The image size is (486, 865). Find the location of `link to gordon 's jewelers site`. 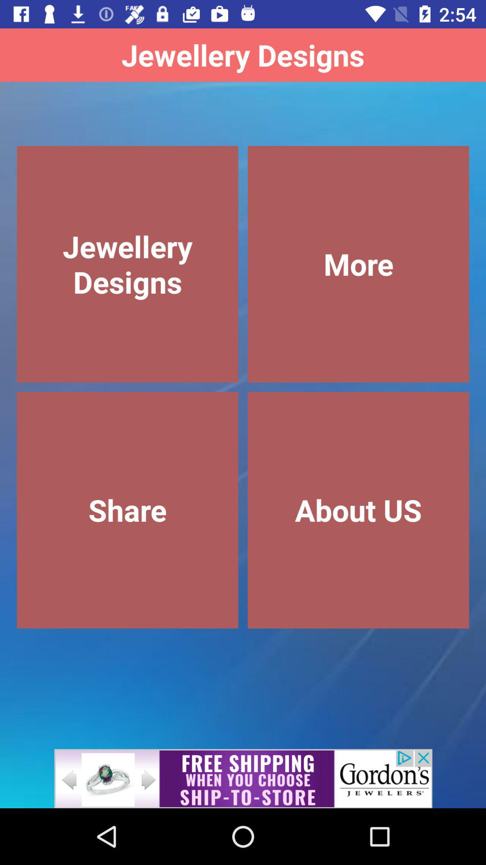

link to gordon 's jewelers site is located at coordinates (243, 778).